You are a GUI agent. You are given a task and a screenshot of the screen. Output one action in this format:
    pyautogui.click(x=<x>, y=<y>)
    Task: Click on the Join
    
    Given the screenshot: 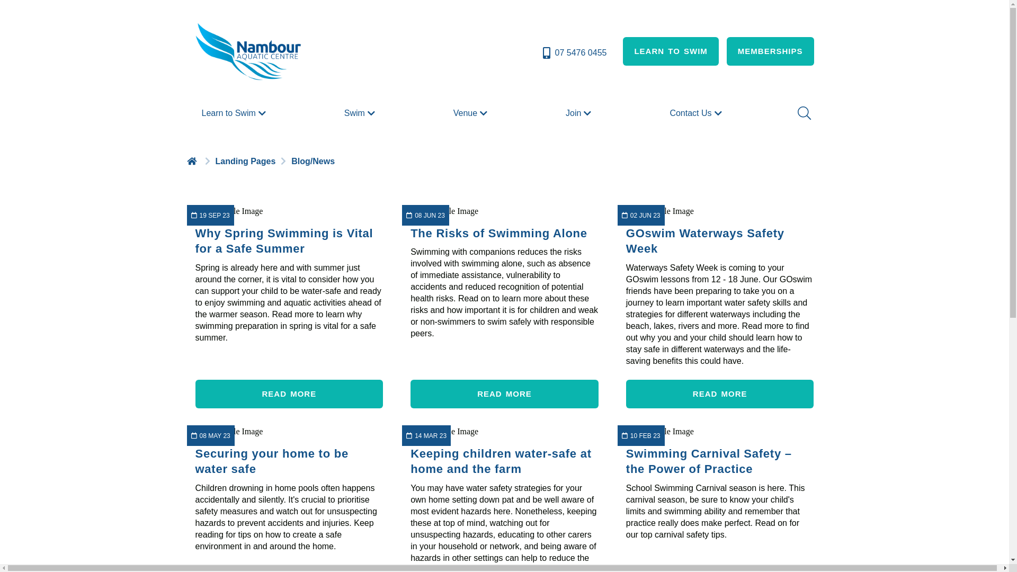 What is the action you would take?
    pyautogui.click(x=579, y=113)
    